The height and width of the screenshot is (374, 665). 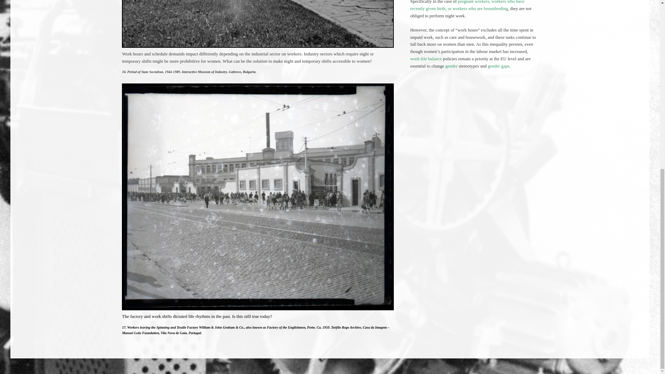 What do you see at coordinates (498, 66) in the screenshot?
I see `gender gaps` at bounding box center [498, 66].